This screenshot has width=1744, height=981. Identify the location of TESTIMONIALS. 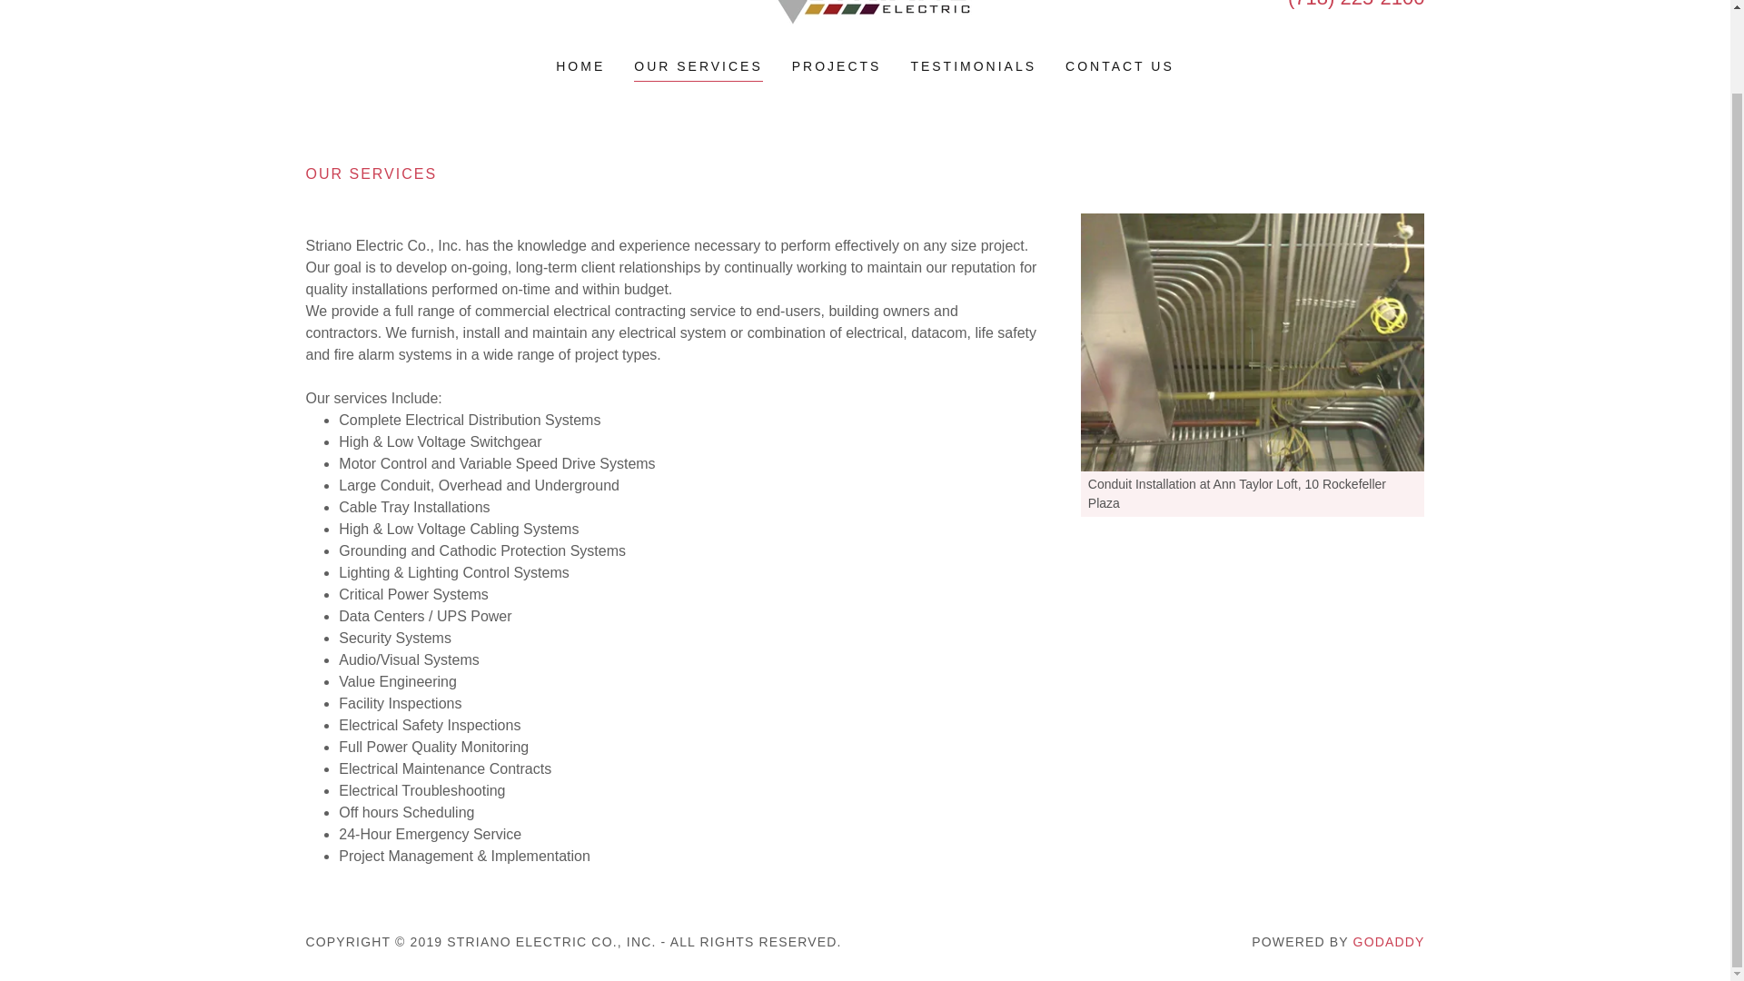
(973, 65).